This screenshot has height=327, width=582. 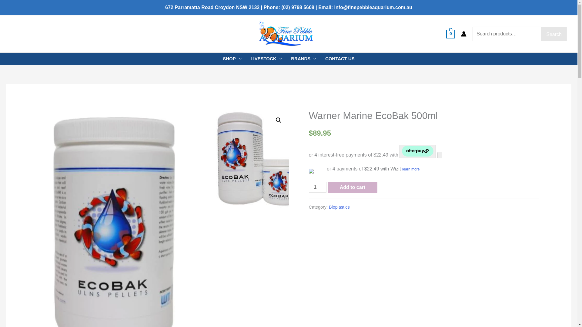 What do you see at coordinates (450, 33) in the screenshot?
I see `View your shopping cart` at bounding box center [450, 33].